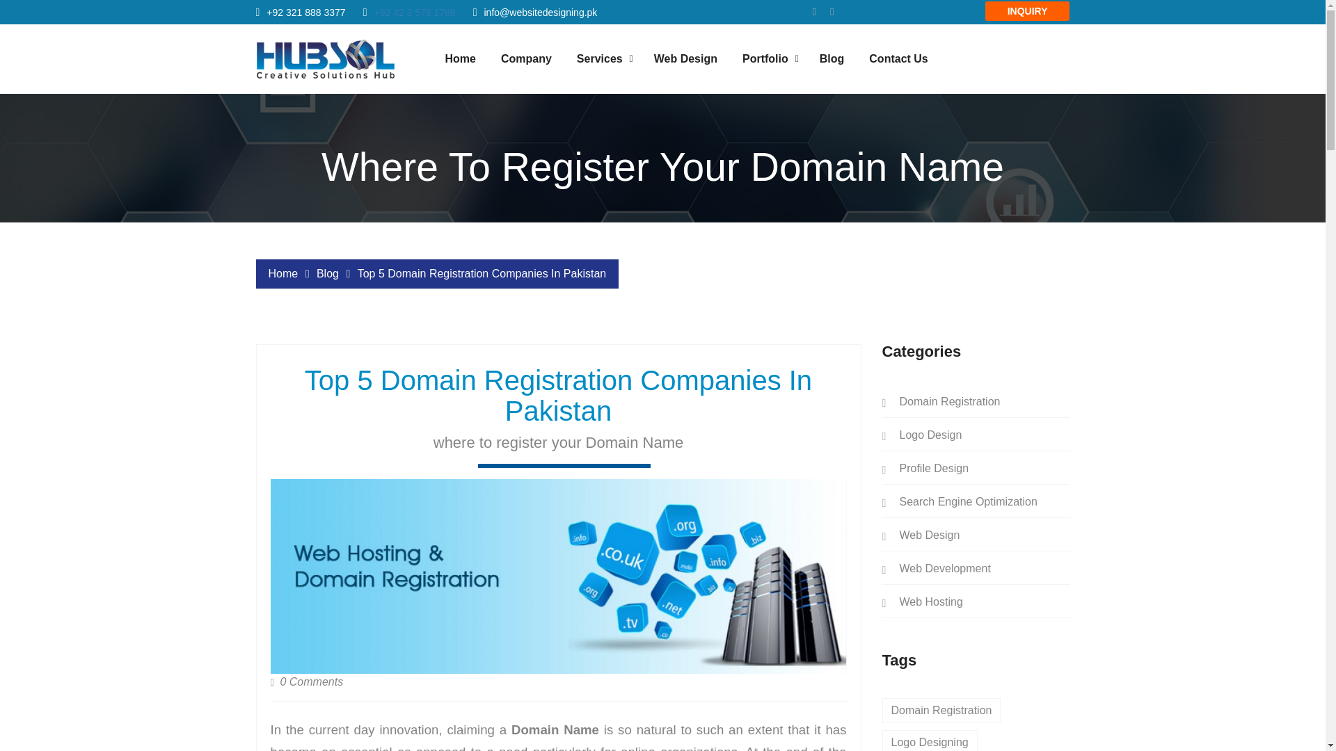 This screenshot has height=751, width=1336. What do you see at coordinates (600, 58) in the screenshot?
I see `Services` at bounding box center [600, 58].